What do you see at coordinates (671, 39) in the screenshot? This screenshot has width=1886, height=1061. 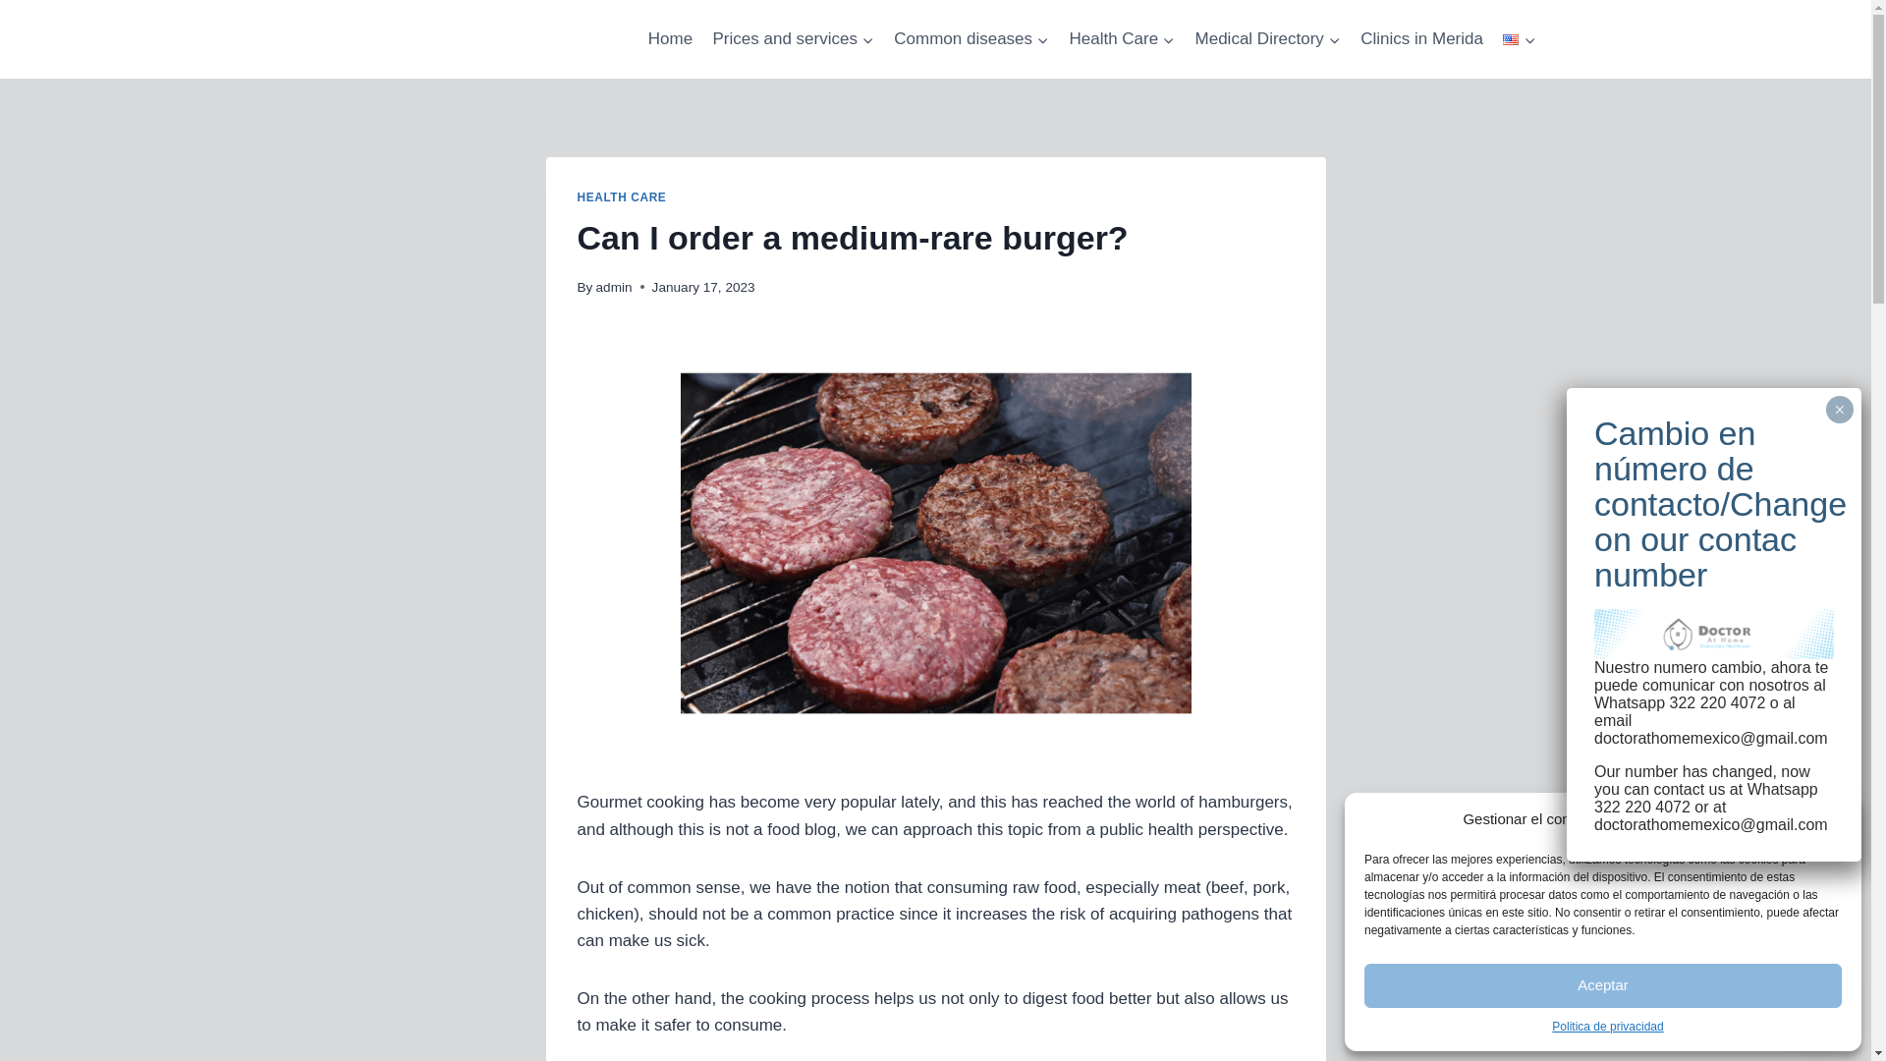 I see `Home` at bounding box center [671, 39].